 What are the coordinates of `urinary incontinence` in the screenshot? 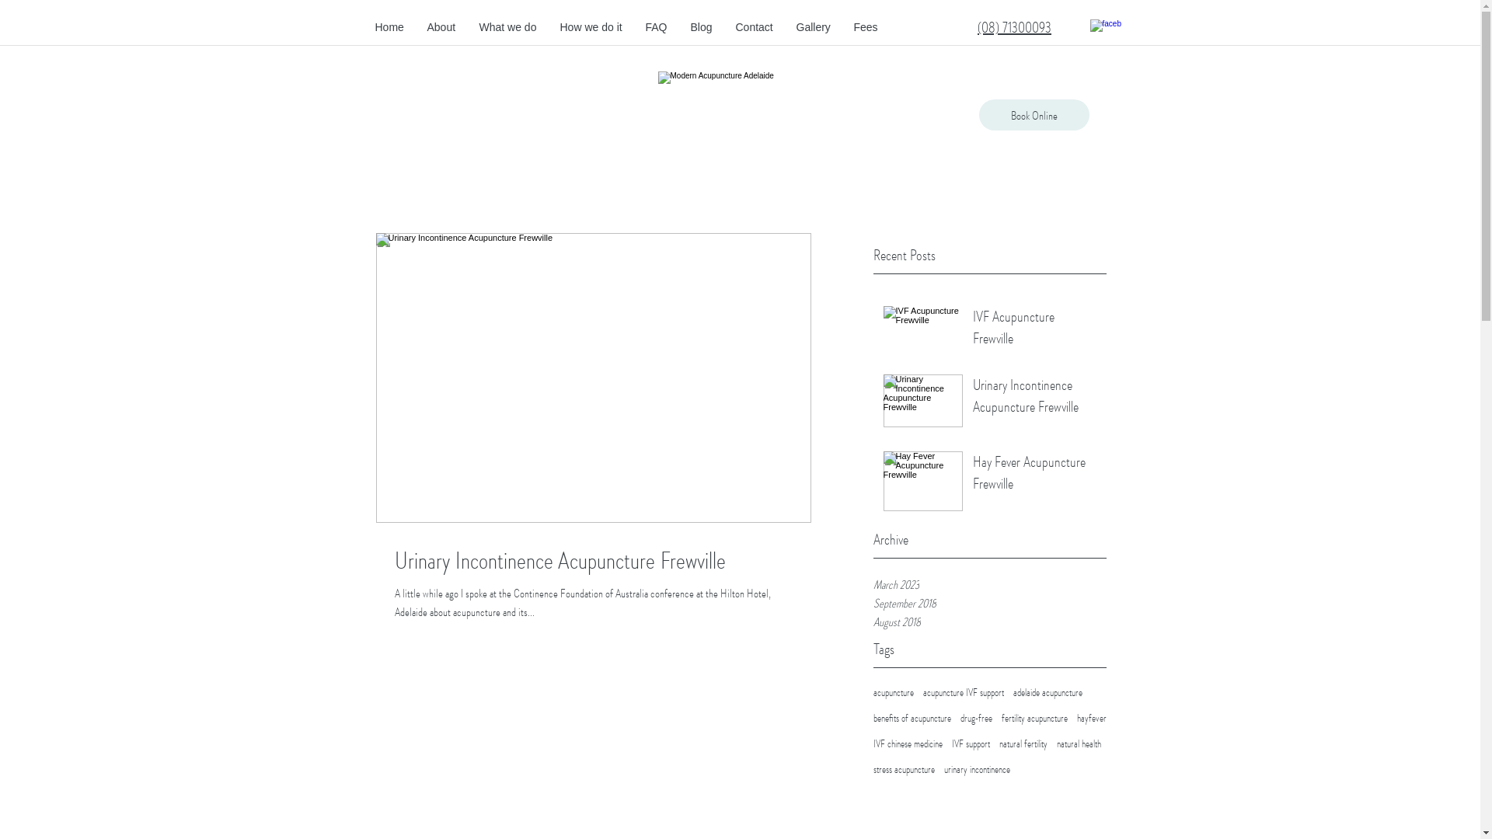 It's located at (976, 769).